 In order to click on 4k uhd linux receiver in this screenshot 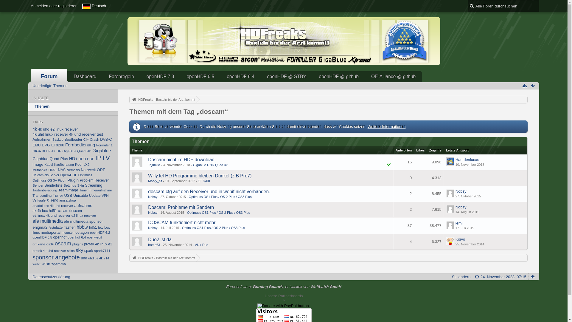, I will do `click(50, 134)`.